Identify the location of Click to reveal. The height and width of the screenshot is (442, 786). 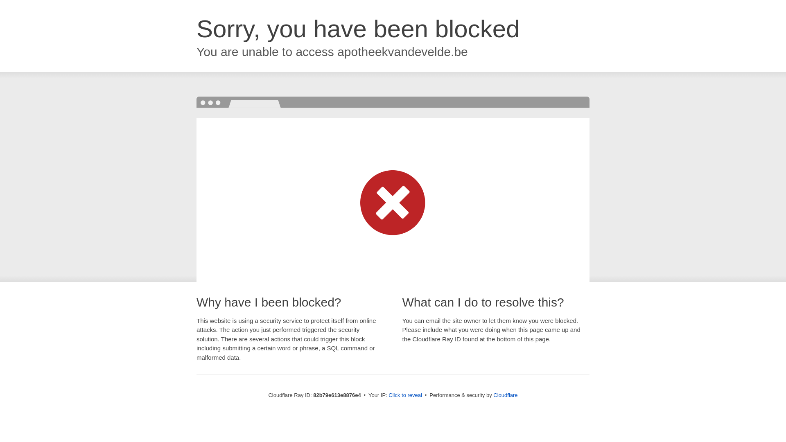
(405, 395).